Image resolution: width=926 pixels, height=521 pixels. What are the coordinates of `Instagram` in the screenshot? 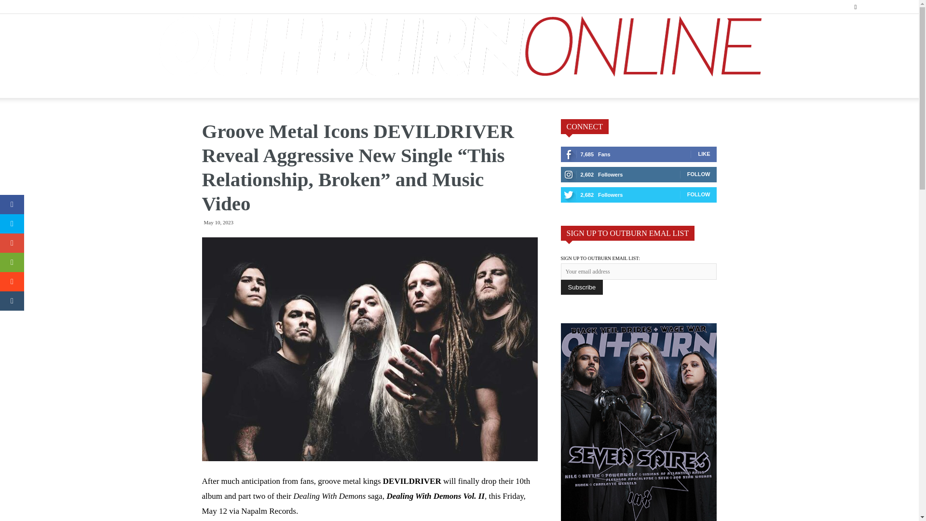 It's located at (886, 7).